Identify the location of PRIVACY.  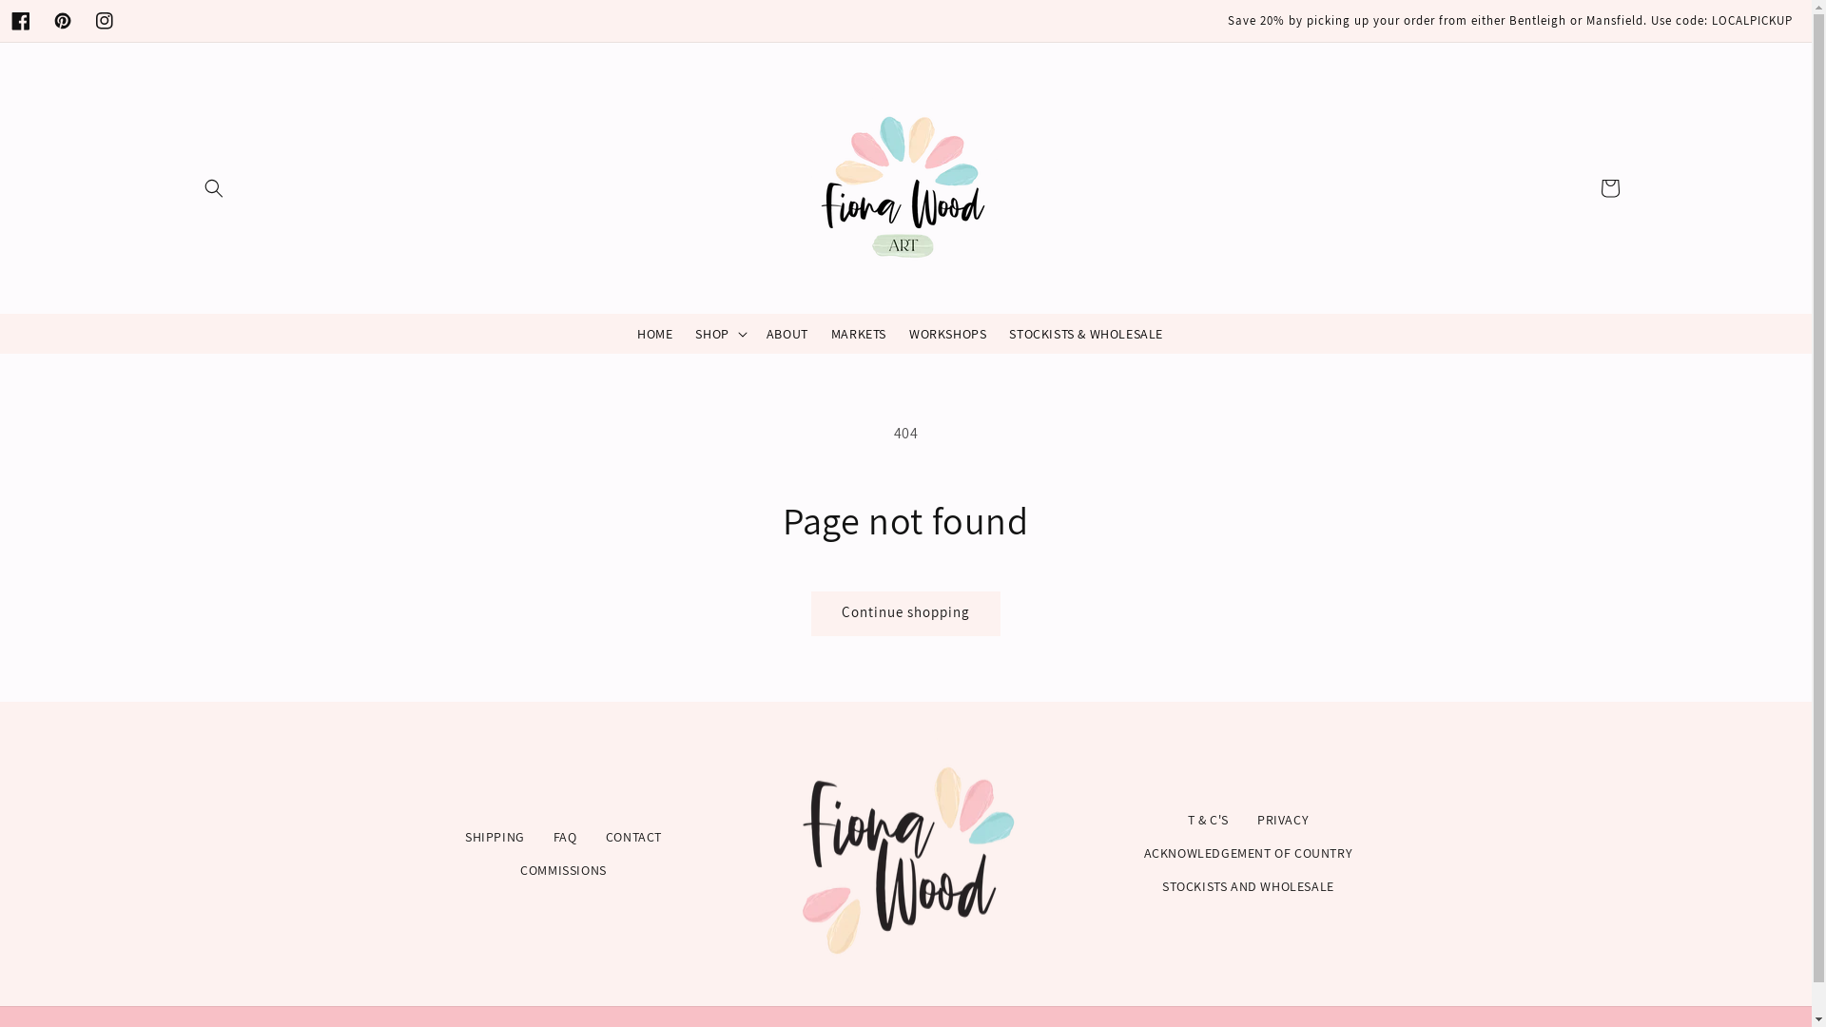
(1283, 820).